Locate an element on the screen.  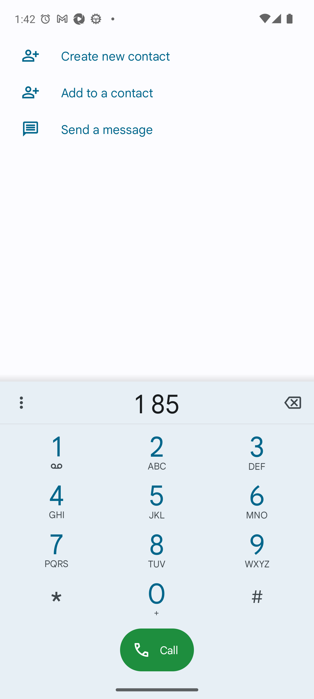
# is located at coordinates (257, 602).